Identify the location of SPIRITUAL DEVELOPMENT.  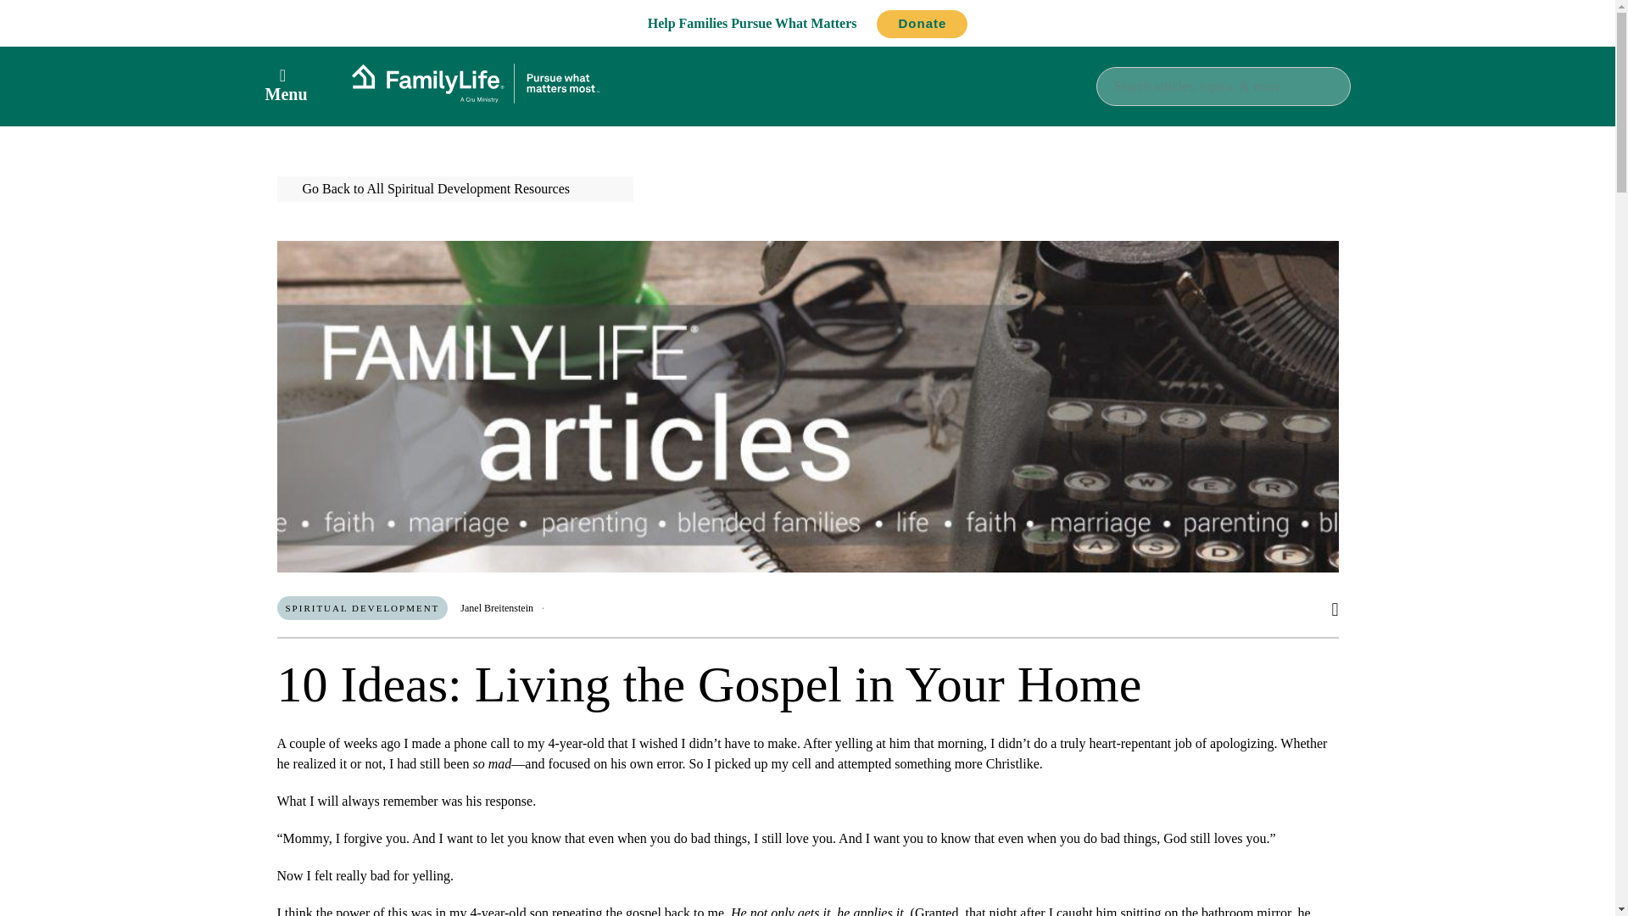
(362, 608).